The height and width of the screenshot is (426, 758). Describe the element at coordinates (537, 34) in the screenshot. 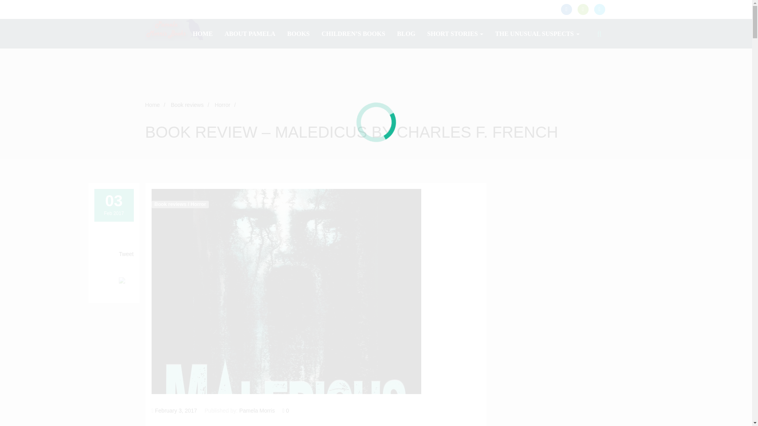

I see `THE UNUSUAL SUSPECTS` at that location.